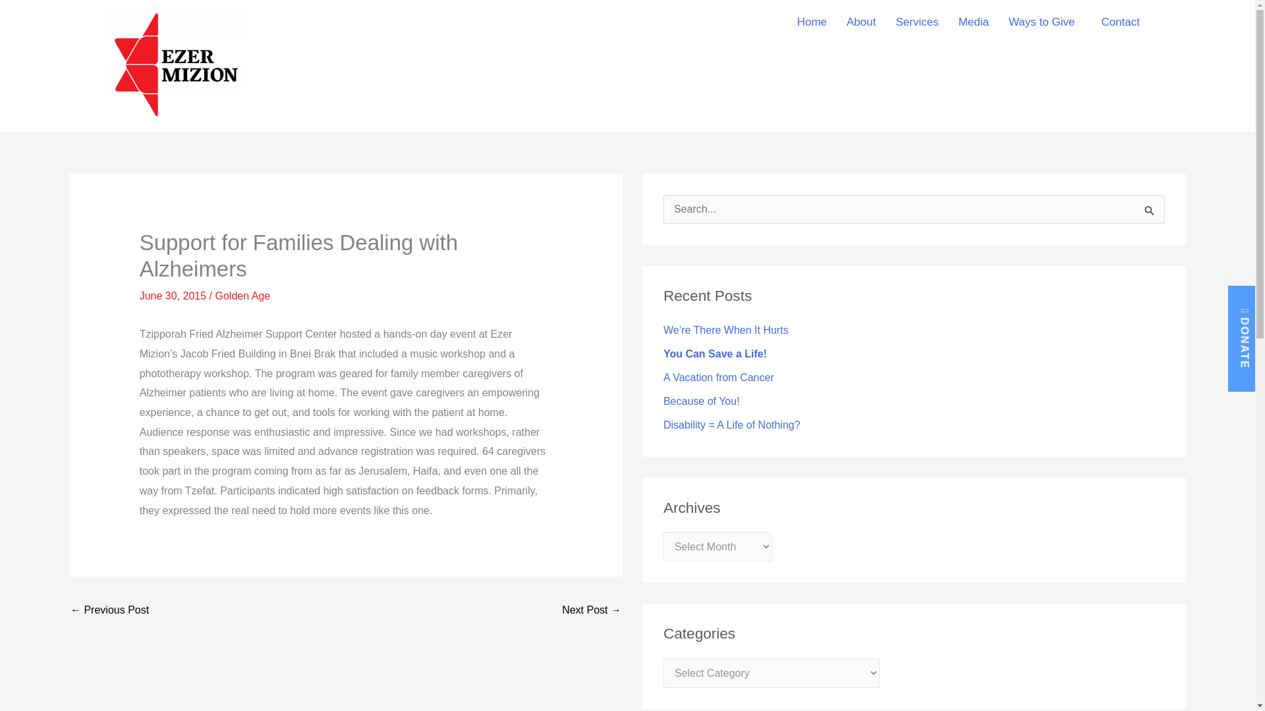  I want to click on CP Won't Stop Me!, so click(591, 611).